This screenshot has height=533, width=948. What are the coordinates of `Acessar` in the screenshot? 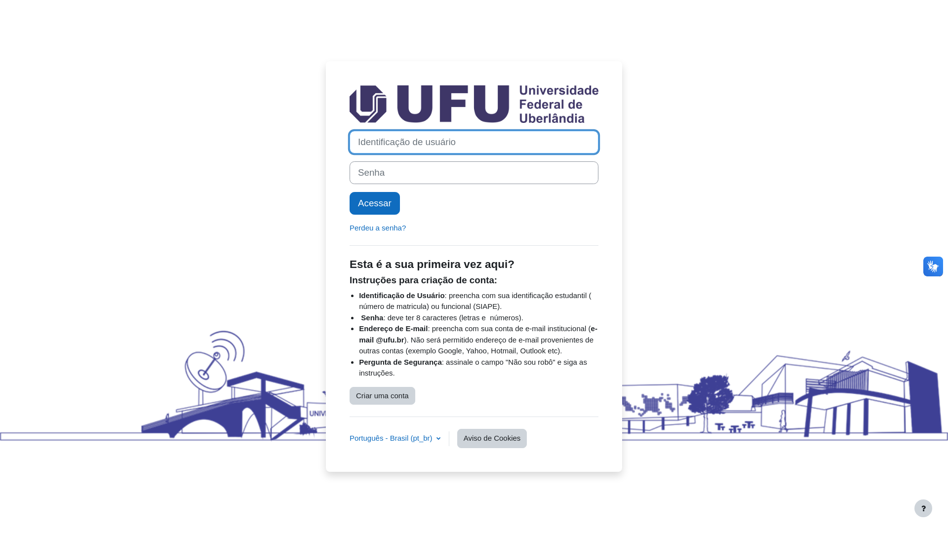 It's located at (375, 203).